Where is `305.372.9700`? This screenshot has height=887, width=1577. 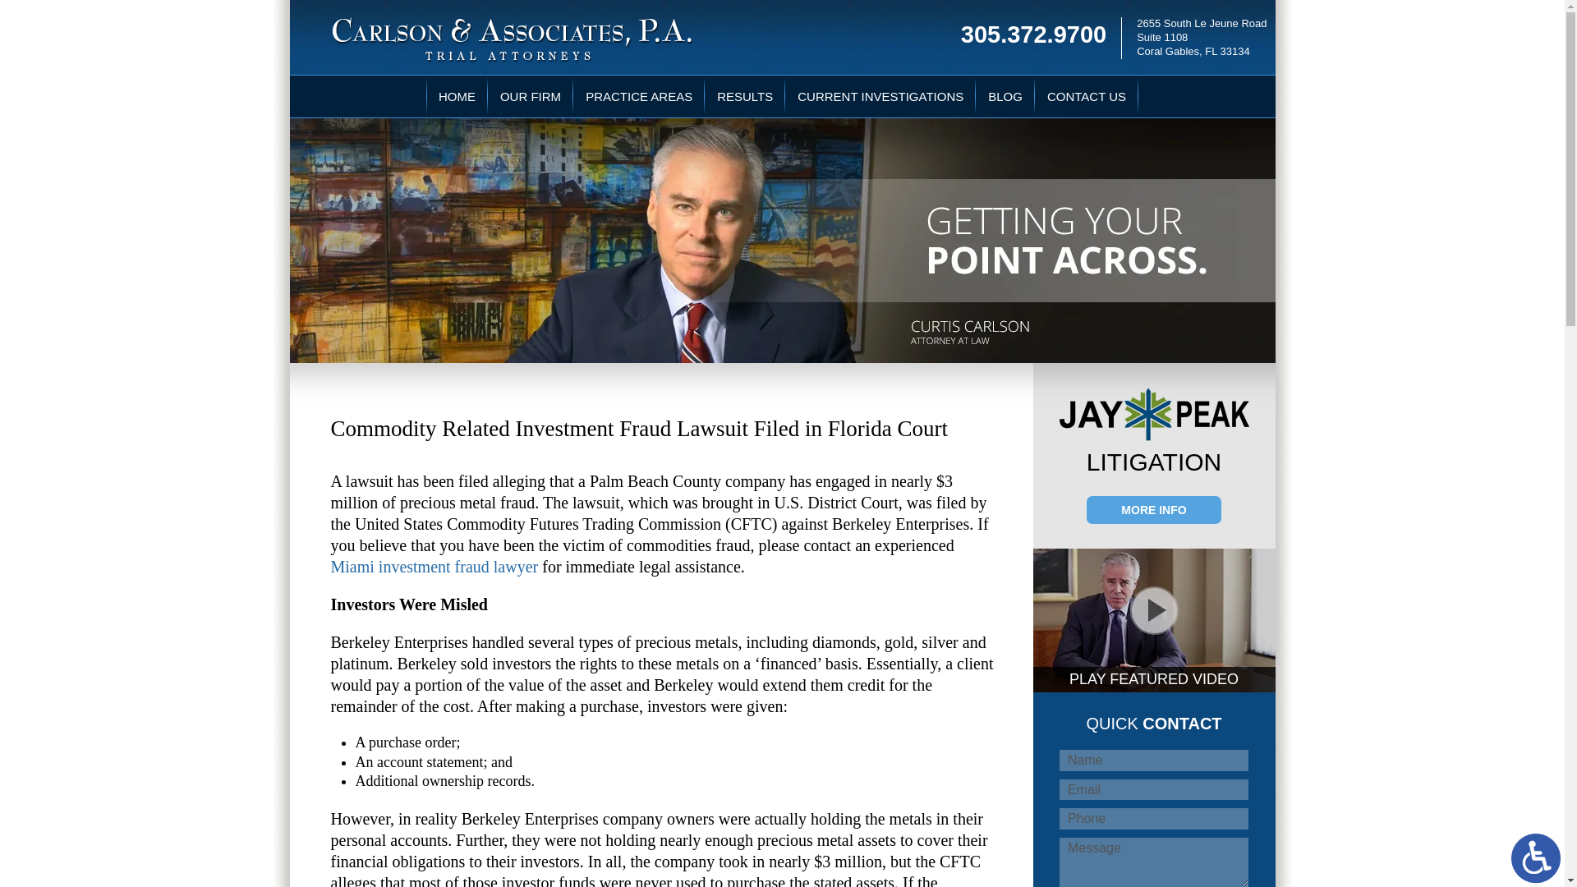 305.372.9700 is located at coordinates (1041, 31).